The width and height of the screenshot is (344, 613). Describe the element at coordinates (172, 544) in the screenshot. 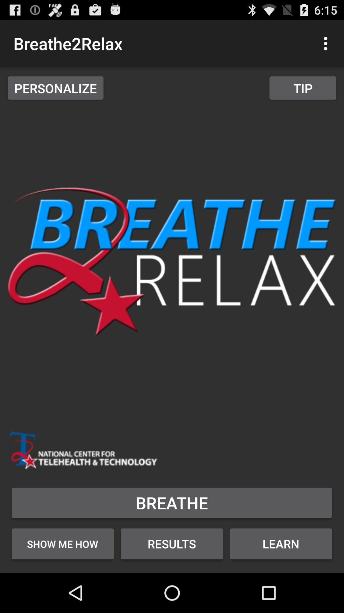

I see `scroll until the results` at that location.